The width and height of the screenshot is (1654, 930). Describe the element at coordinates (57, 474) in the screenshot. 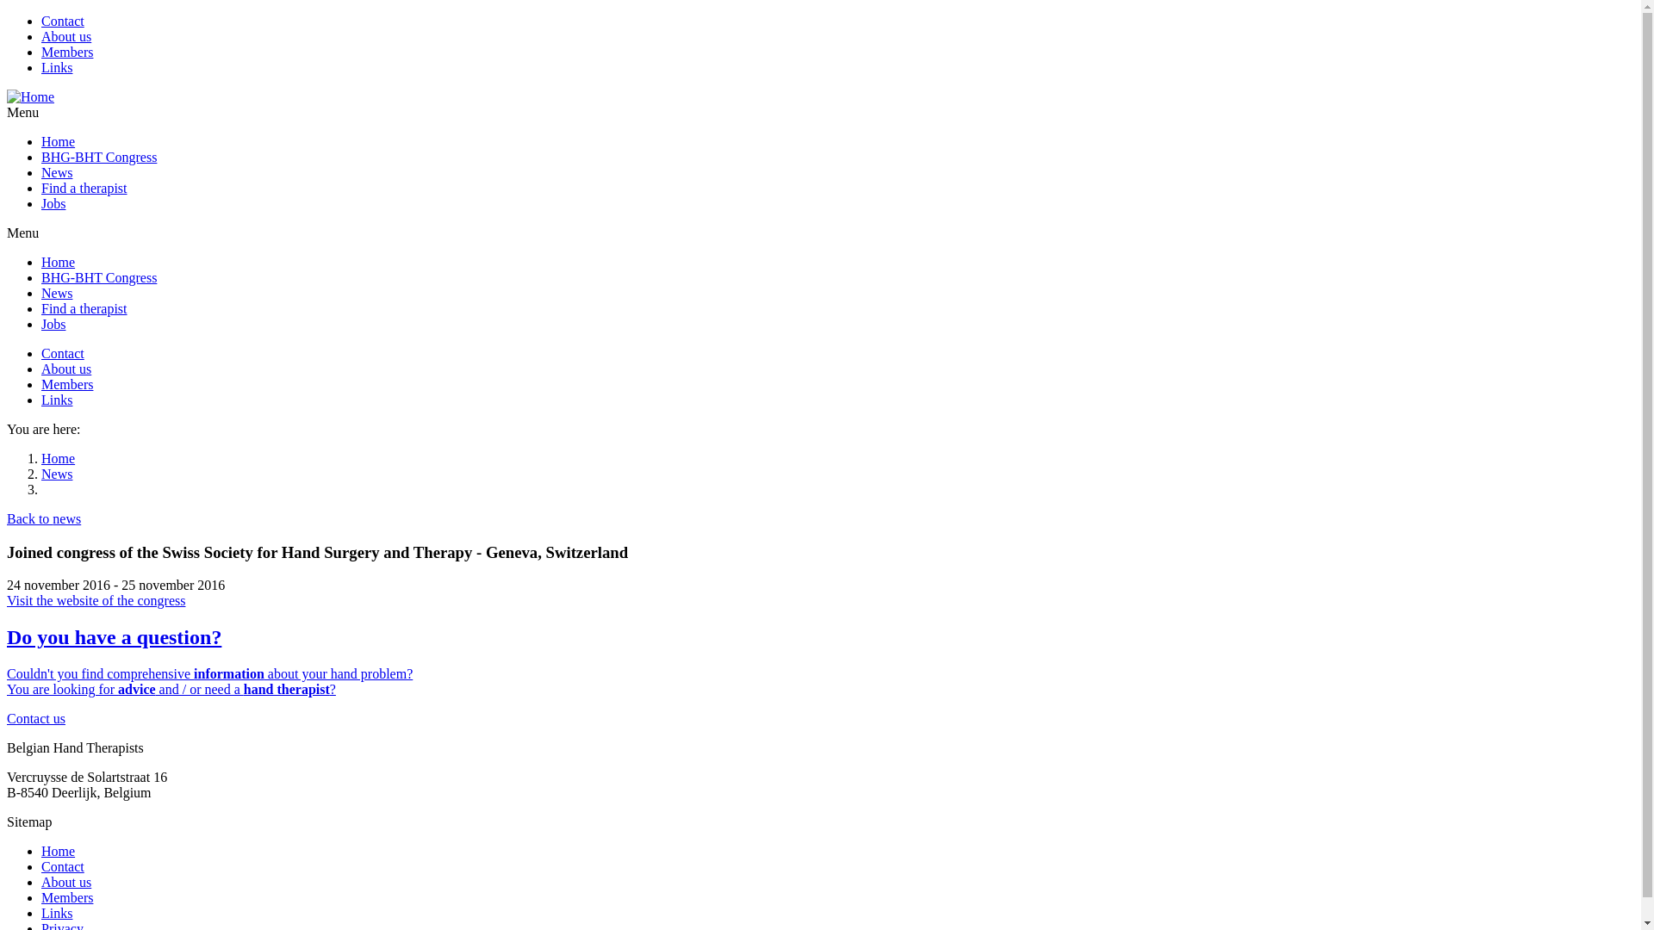

I see `News` at that location.